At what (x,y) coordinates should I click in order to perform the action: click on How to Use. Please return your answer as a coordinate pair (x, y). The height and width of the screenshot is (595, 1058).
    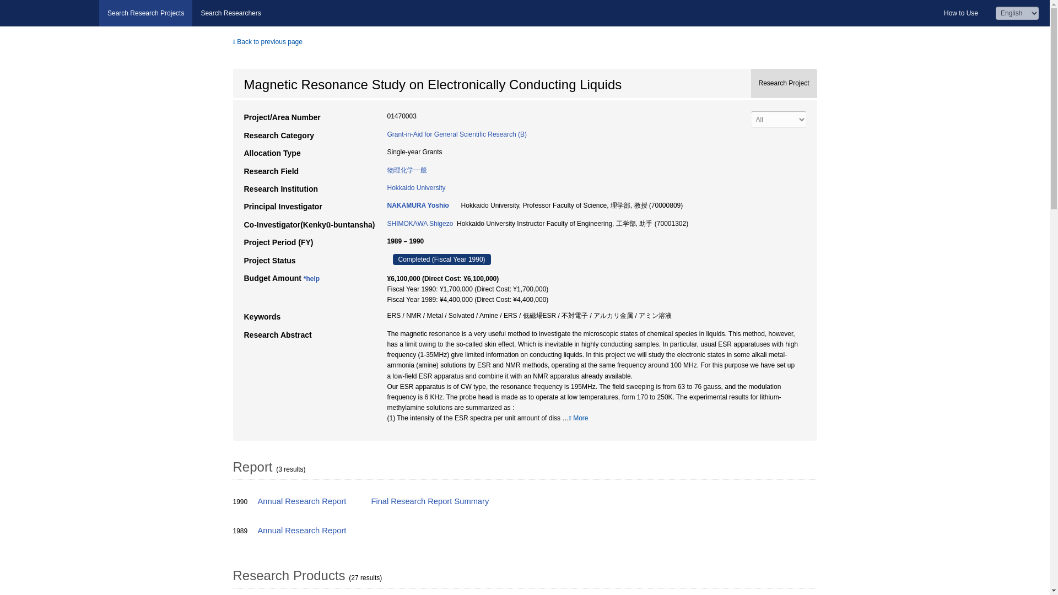
    Looking at the image, I should click on (960, 13).